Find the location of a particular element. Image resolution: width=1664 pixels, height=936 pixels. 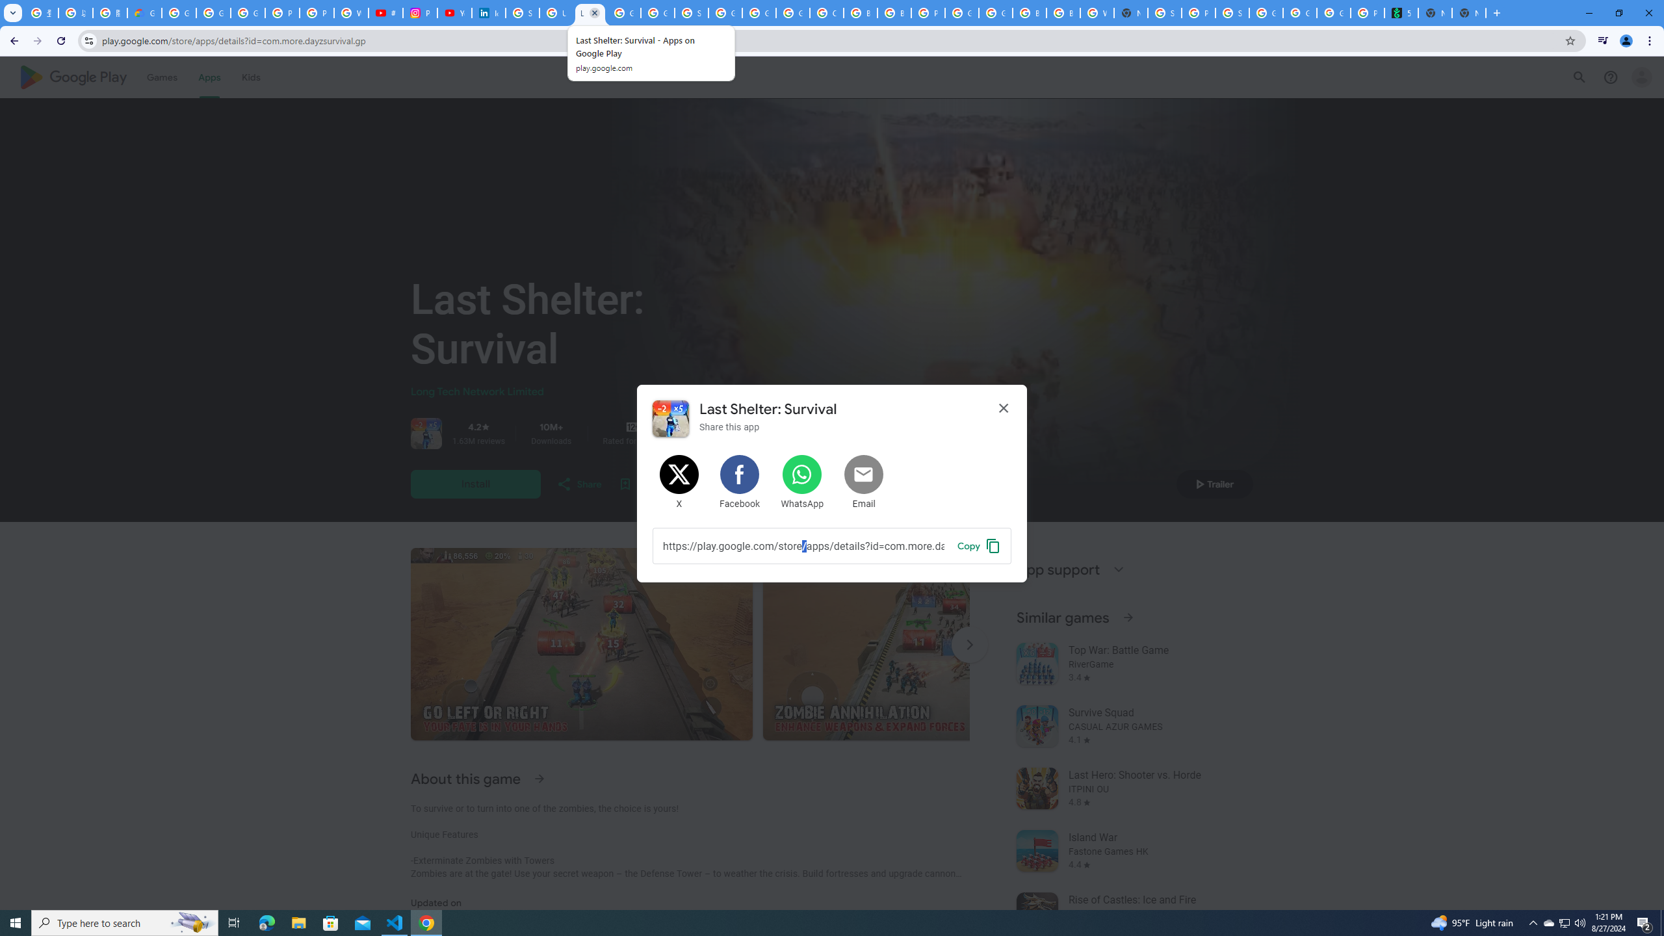

New Tab is located at coordinates (1130, 13).